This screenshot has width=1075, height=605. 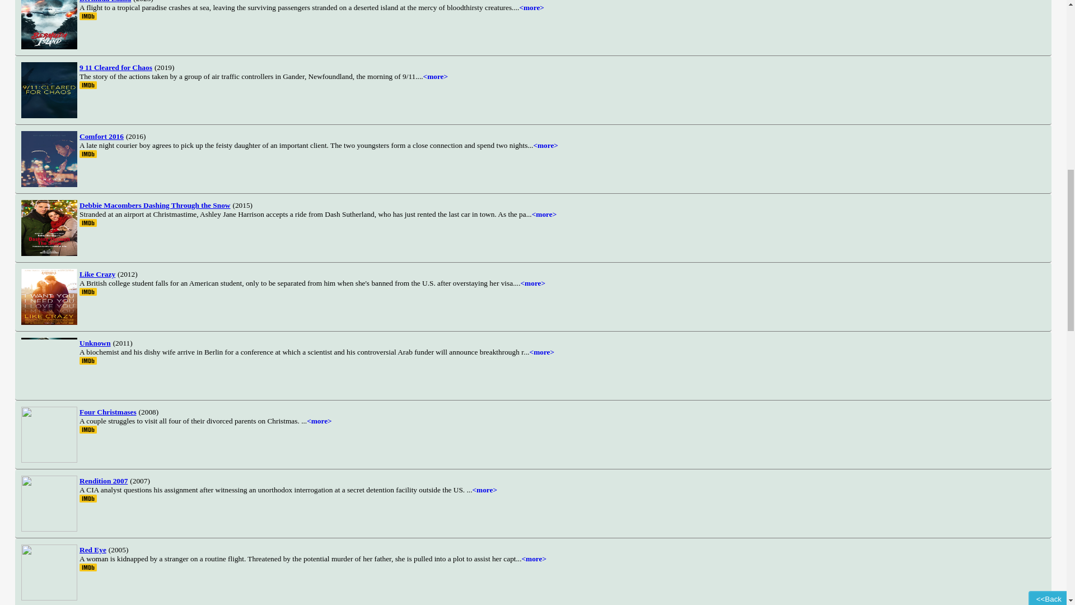 I want to click on Bermuda Island, so click(x=105, y=1).